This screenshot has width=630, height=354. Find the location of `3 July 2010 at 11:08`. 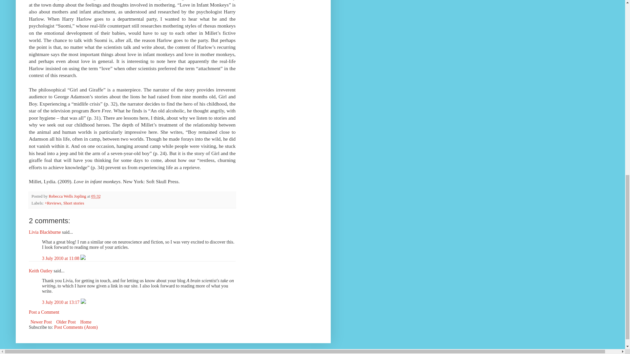

3 July 2010 at 11:08 is located at coordinates (61, 258).